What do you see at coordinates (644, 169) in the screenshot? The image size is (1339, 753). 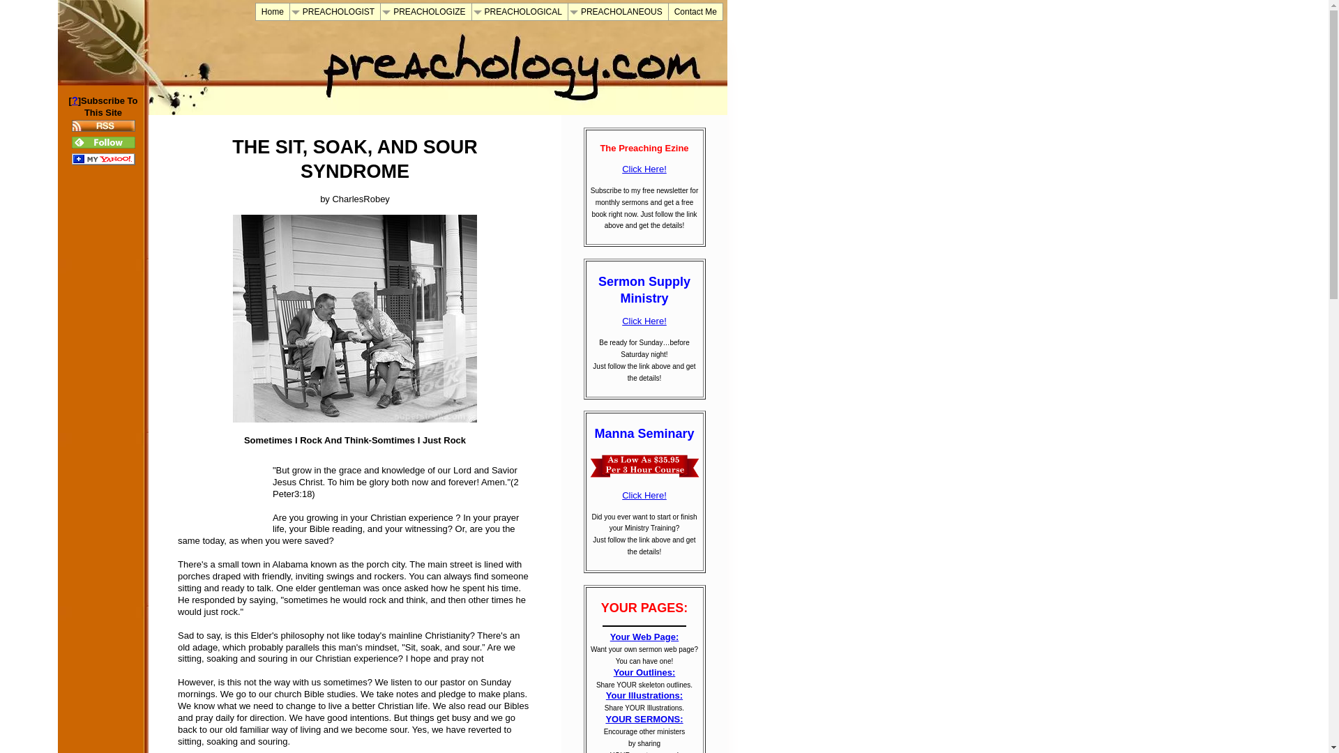 I see `The Preaching Ezine` at bounding box center [644, 169].